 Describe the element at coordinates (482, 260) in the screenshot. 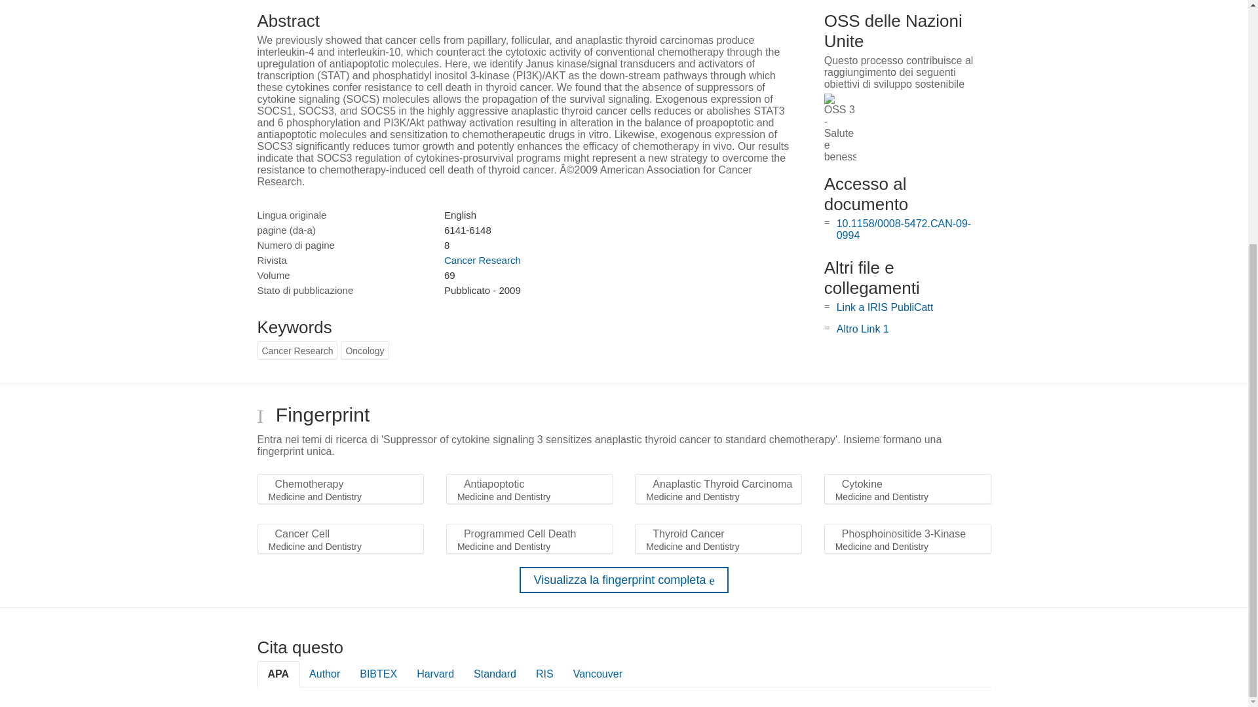

I see `Cancer Research` at that location.